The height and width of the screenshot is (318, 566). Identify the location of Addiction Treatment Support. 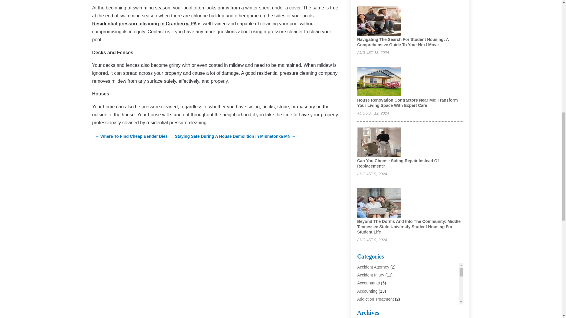
(383, 315).